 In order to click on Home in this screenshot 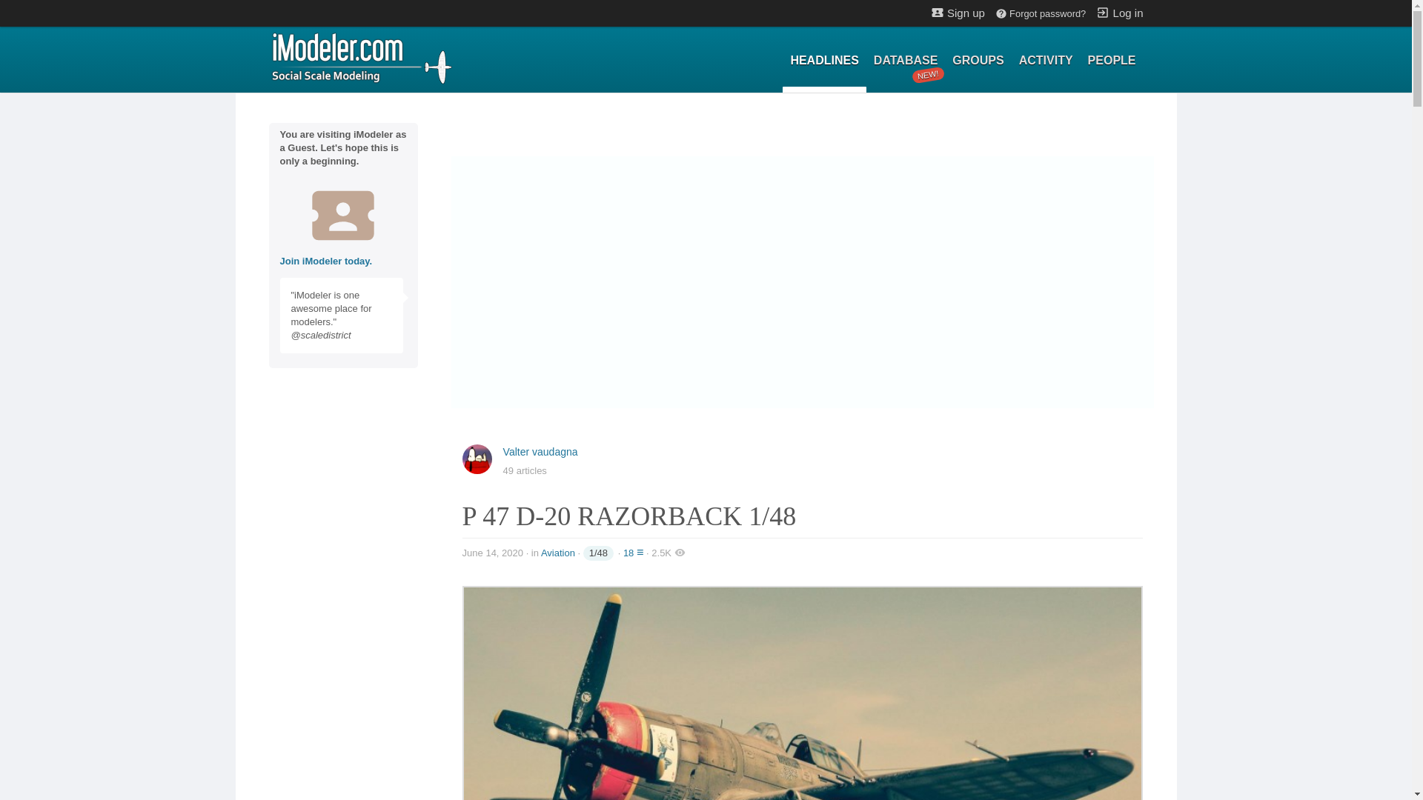, I will do `click(1046, 61)`.